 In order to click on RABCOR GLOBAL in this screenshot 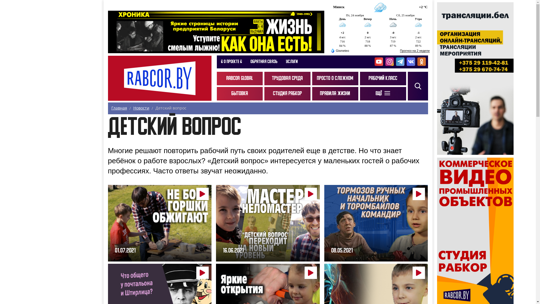, I will do `click(240, 79)`.